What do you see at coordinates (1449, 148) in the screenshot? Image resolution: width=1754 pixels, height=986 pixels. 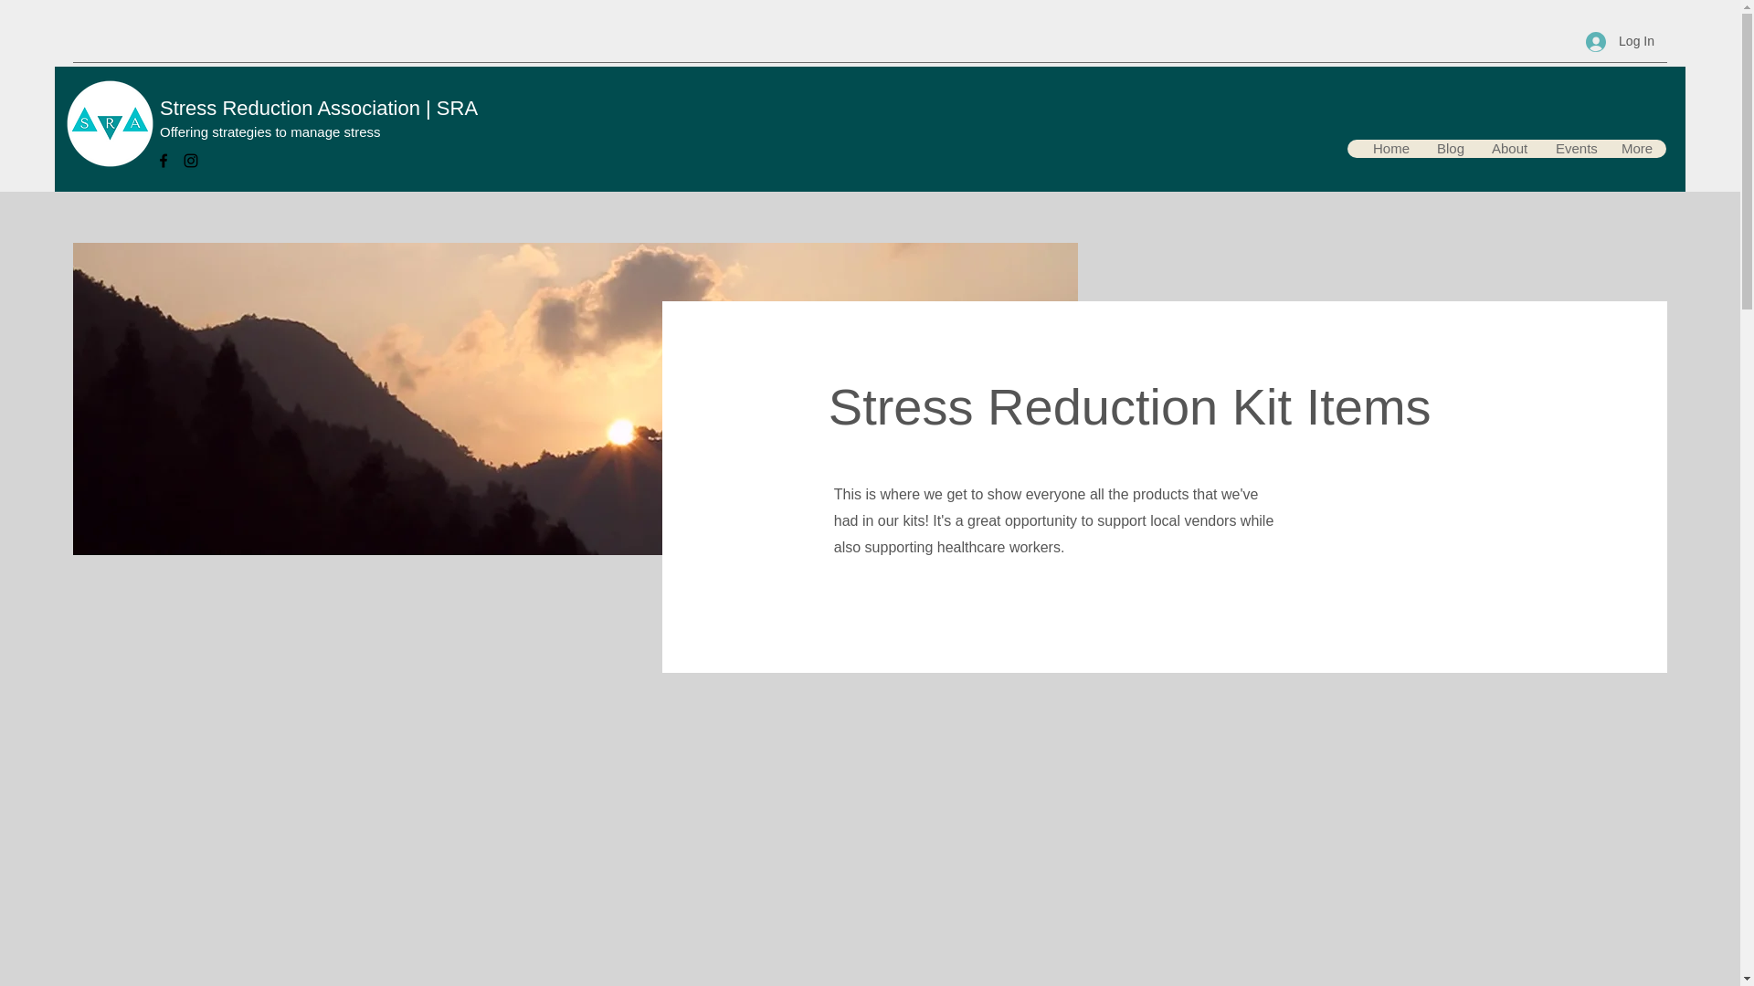 I see `Blog` at bounding box center [1449, 148].